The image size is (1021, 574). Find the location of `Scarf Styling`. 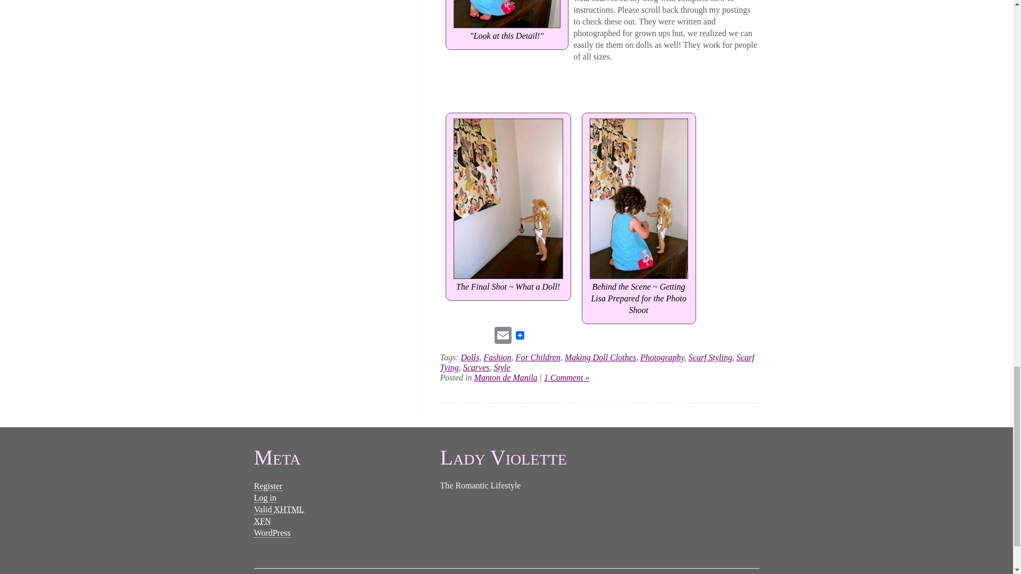

Scarf Styling is located at coordinates (710, 357).